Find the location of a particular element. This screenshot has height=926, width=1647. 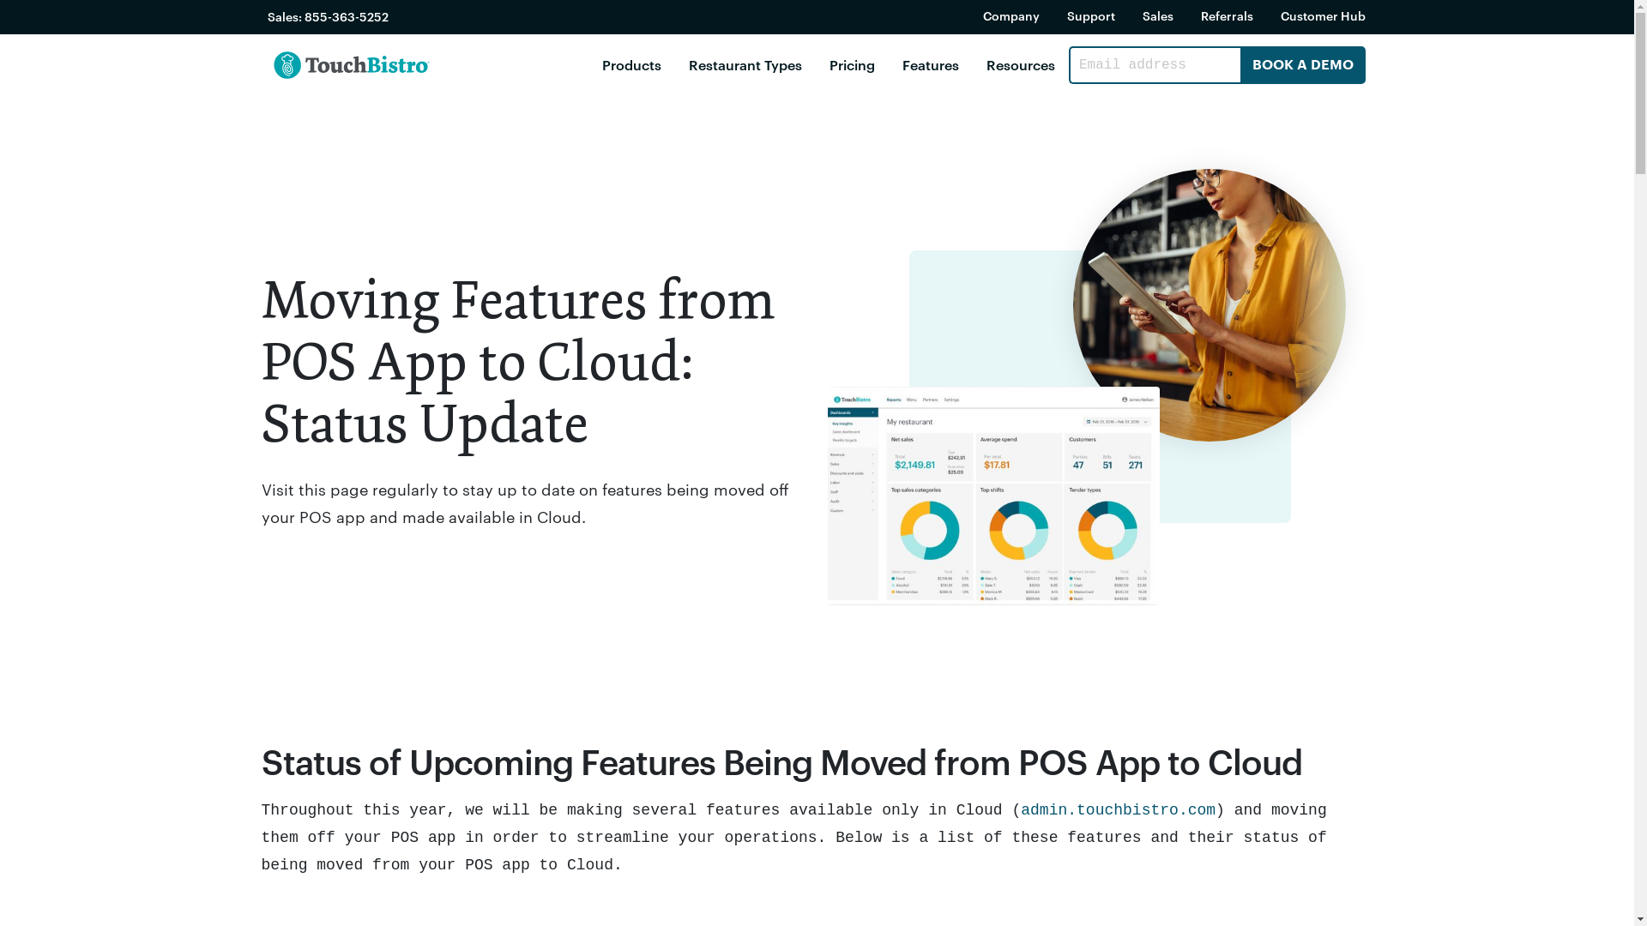

Resources is located at coordinates (1021, 65).